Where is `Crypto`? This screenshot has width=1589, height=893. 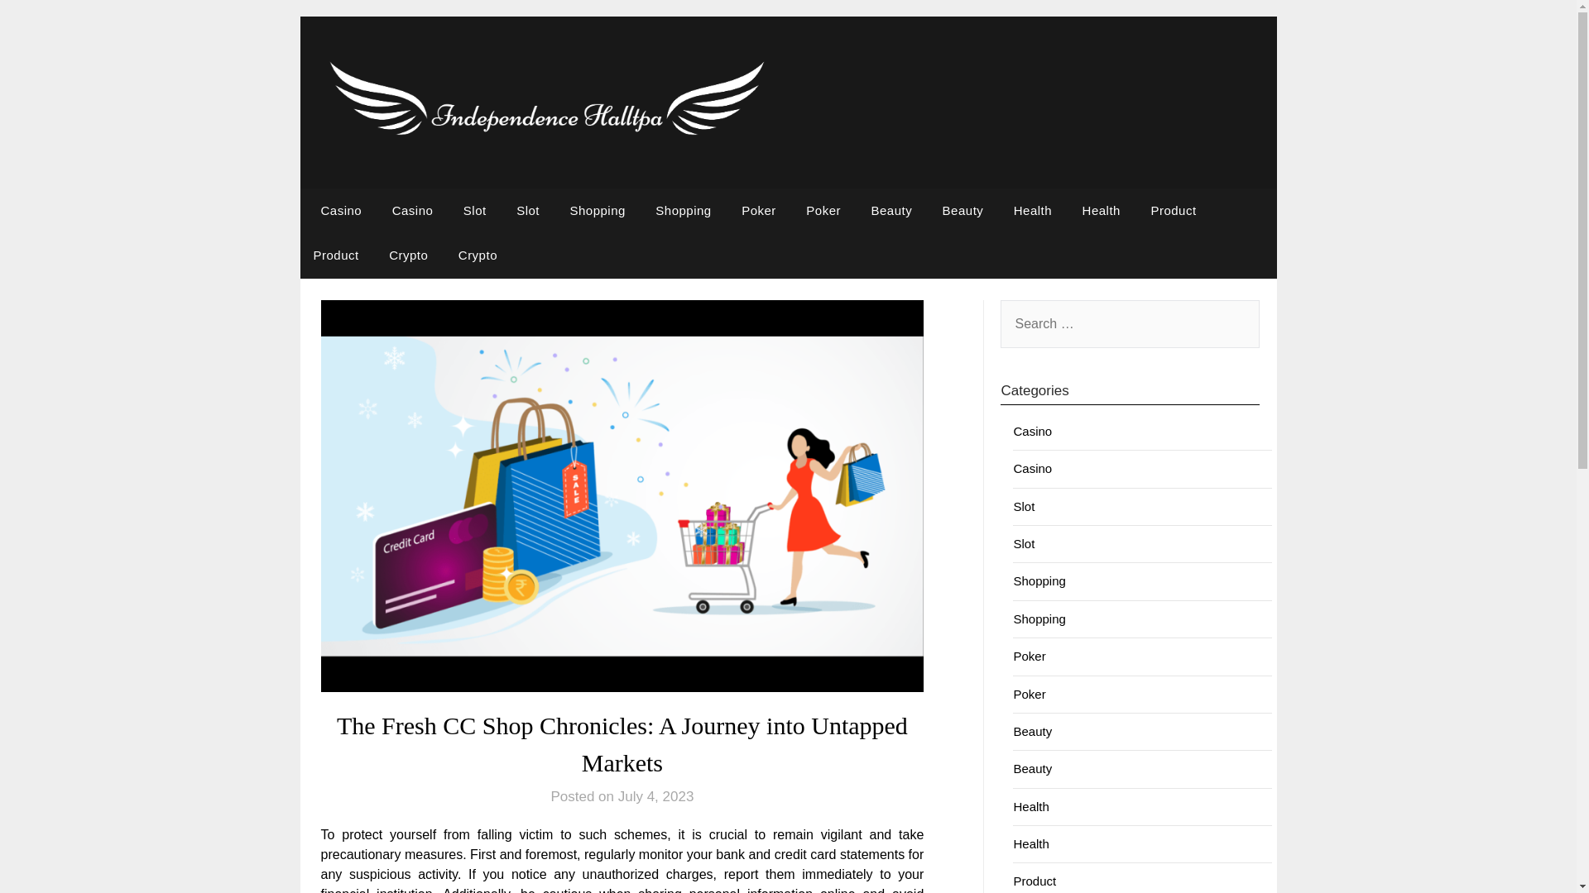
Crypto is located at coordinates (477, 255).